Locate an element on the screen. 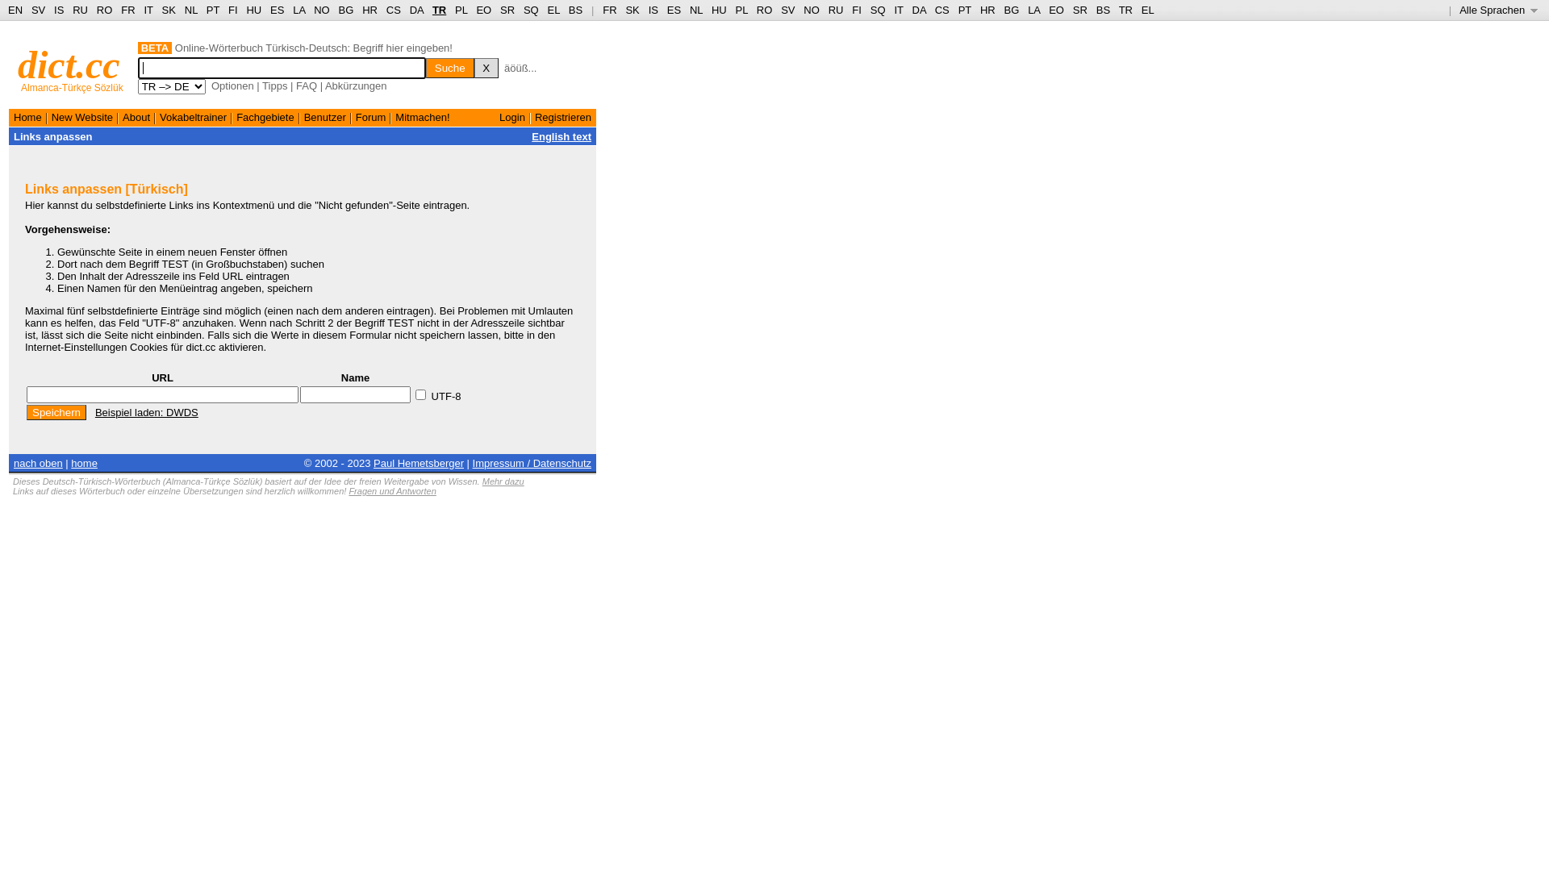 This screenshot has height=871, width=1549. About is located at coordinates (136, 118).